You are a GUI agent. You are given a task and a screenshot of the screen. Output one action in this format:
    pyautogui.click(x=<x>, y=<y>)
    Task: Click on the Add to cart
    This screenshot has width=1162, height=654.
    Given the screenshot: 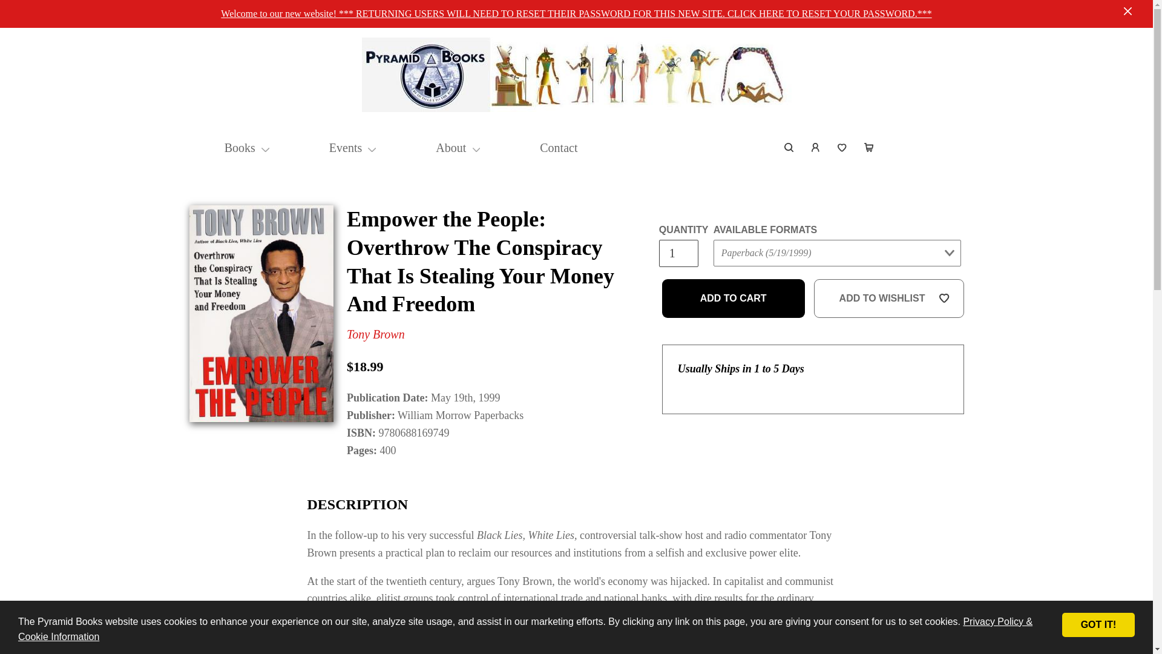 What is the action you would take?
    pyautogui.click(x=734, y=298)
    